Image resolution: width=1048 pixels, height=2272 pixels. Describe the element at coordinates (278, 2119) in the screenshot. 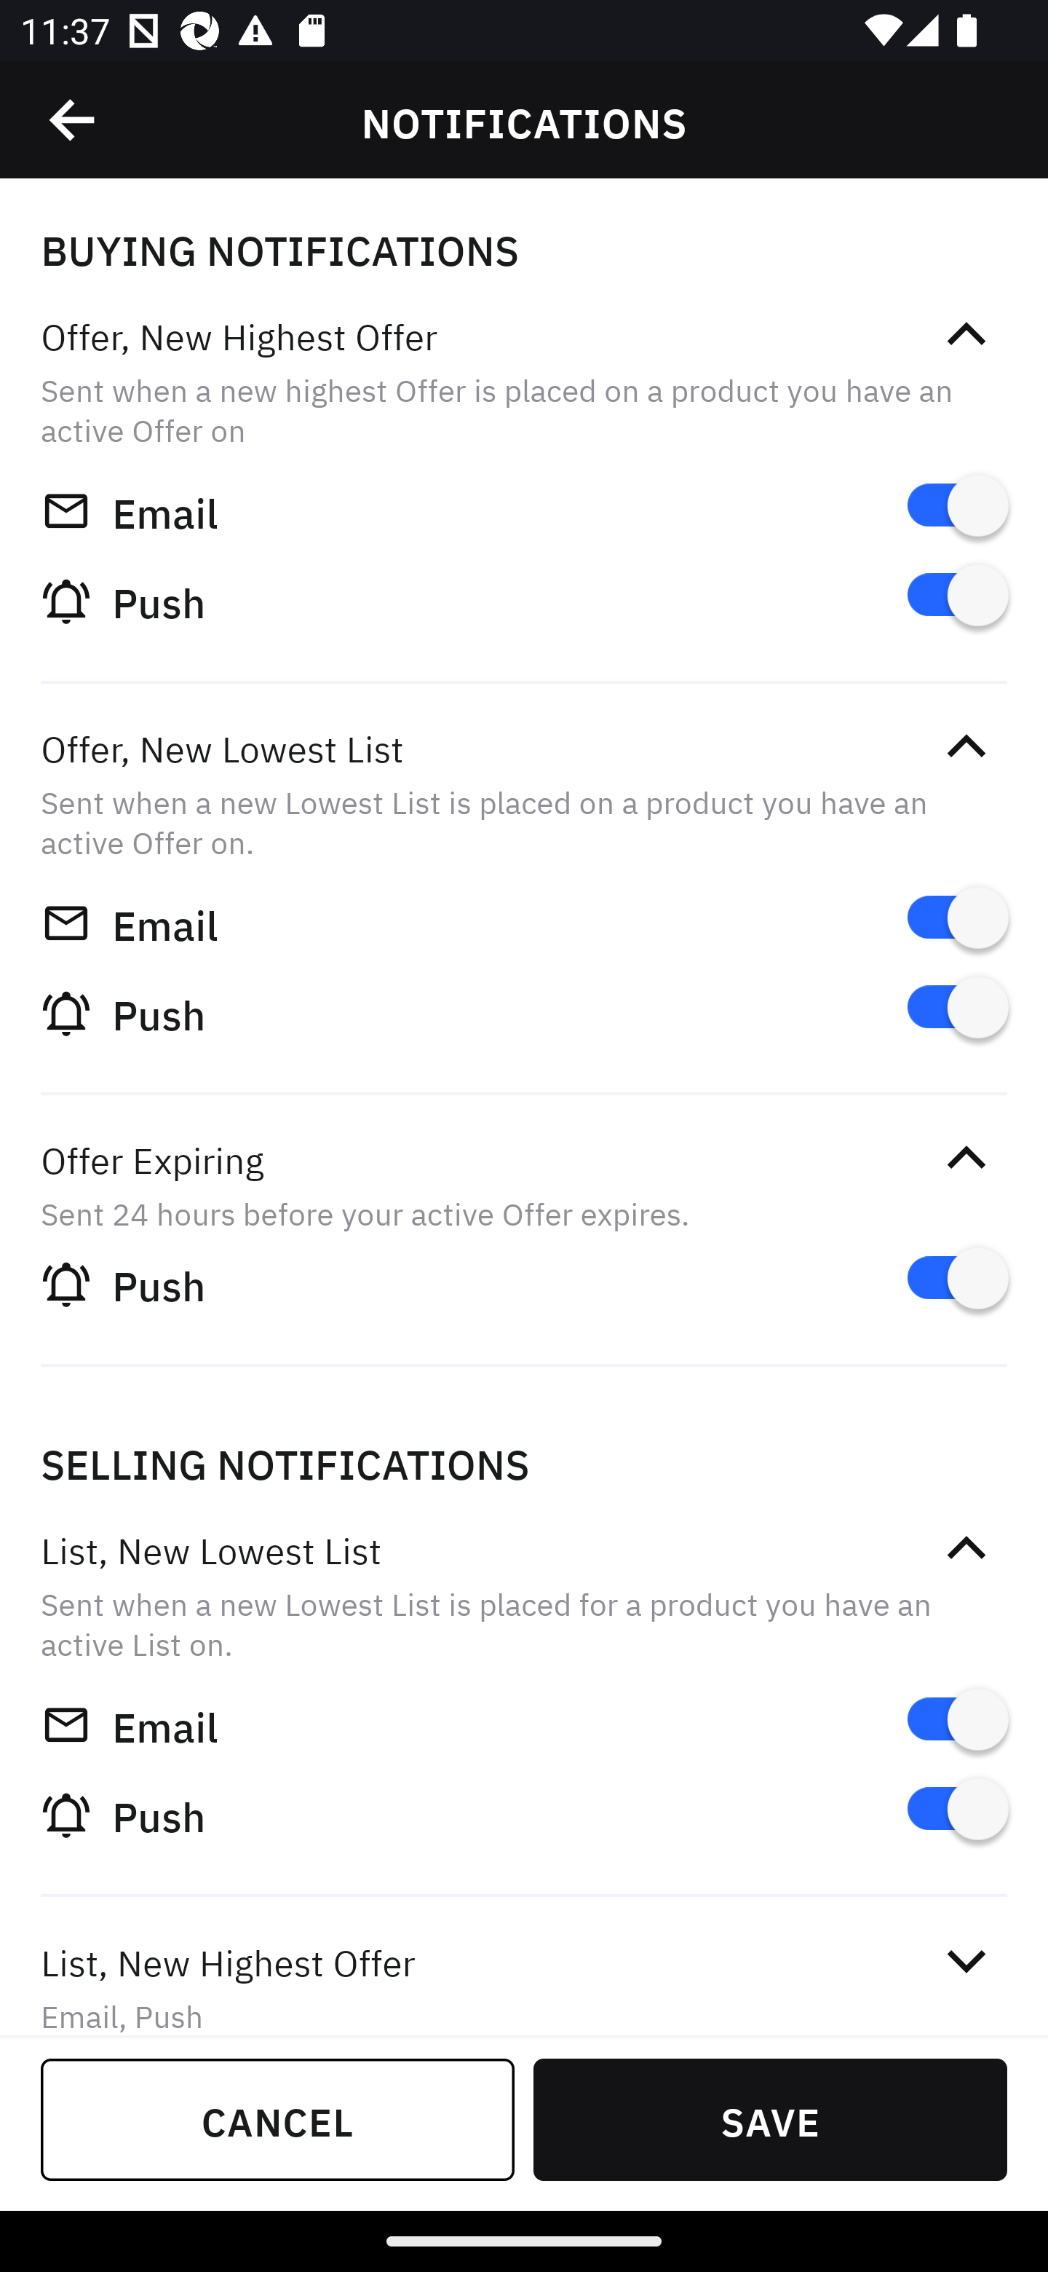

I see `CANCEL` at that location.